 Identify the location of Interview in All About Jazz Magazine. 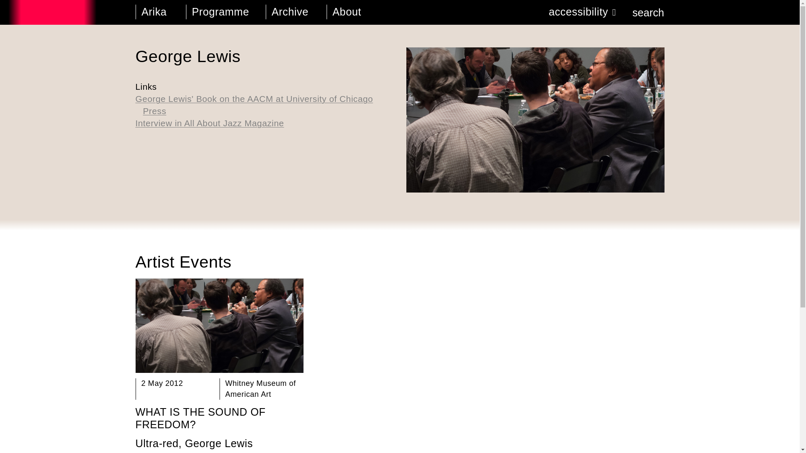
(264, 123).